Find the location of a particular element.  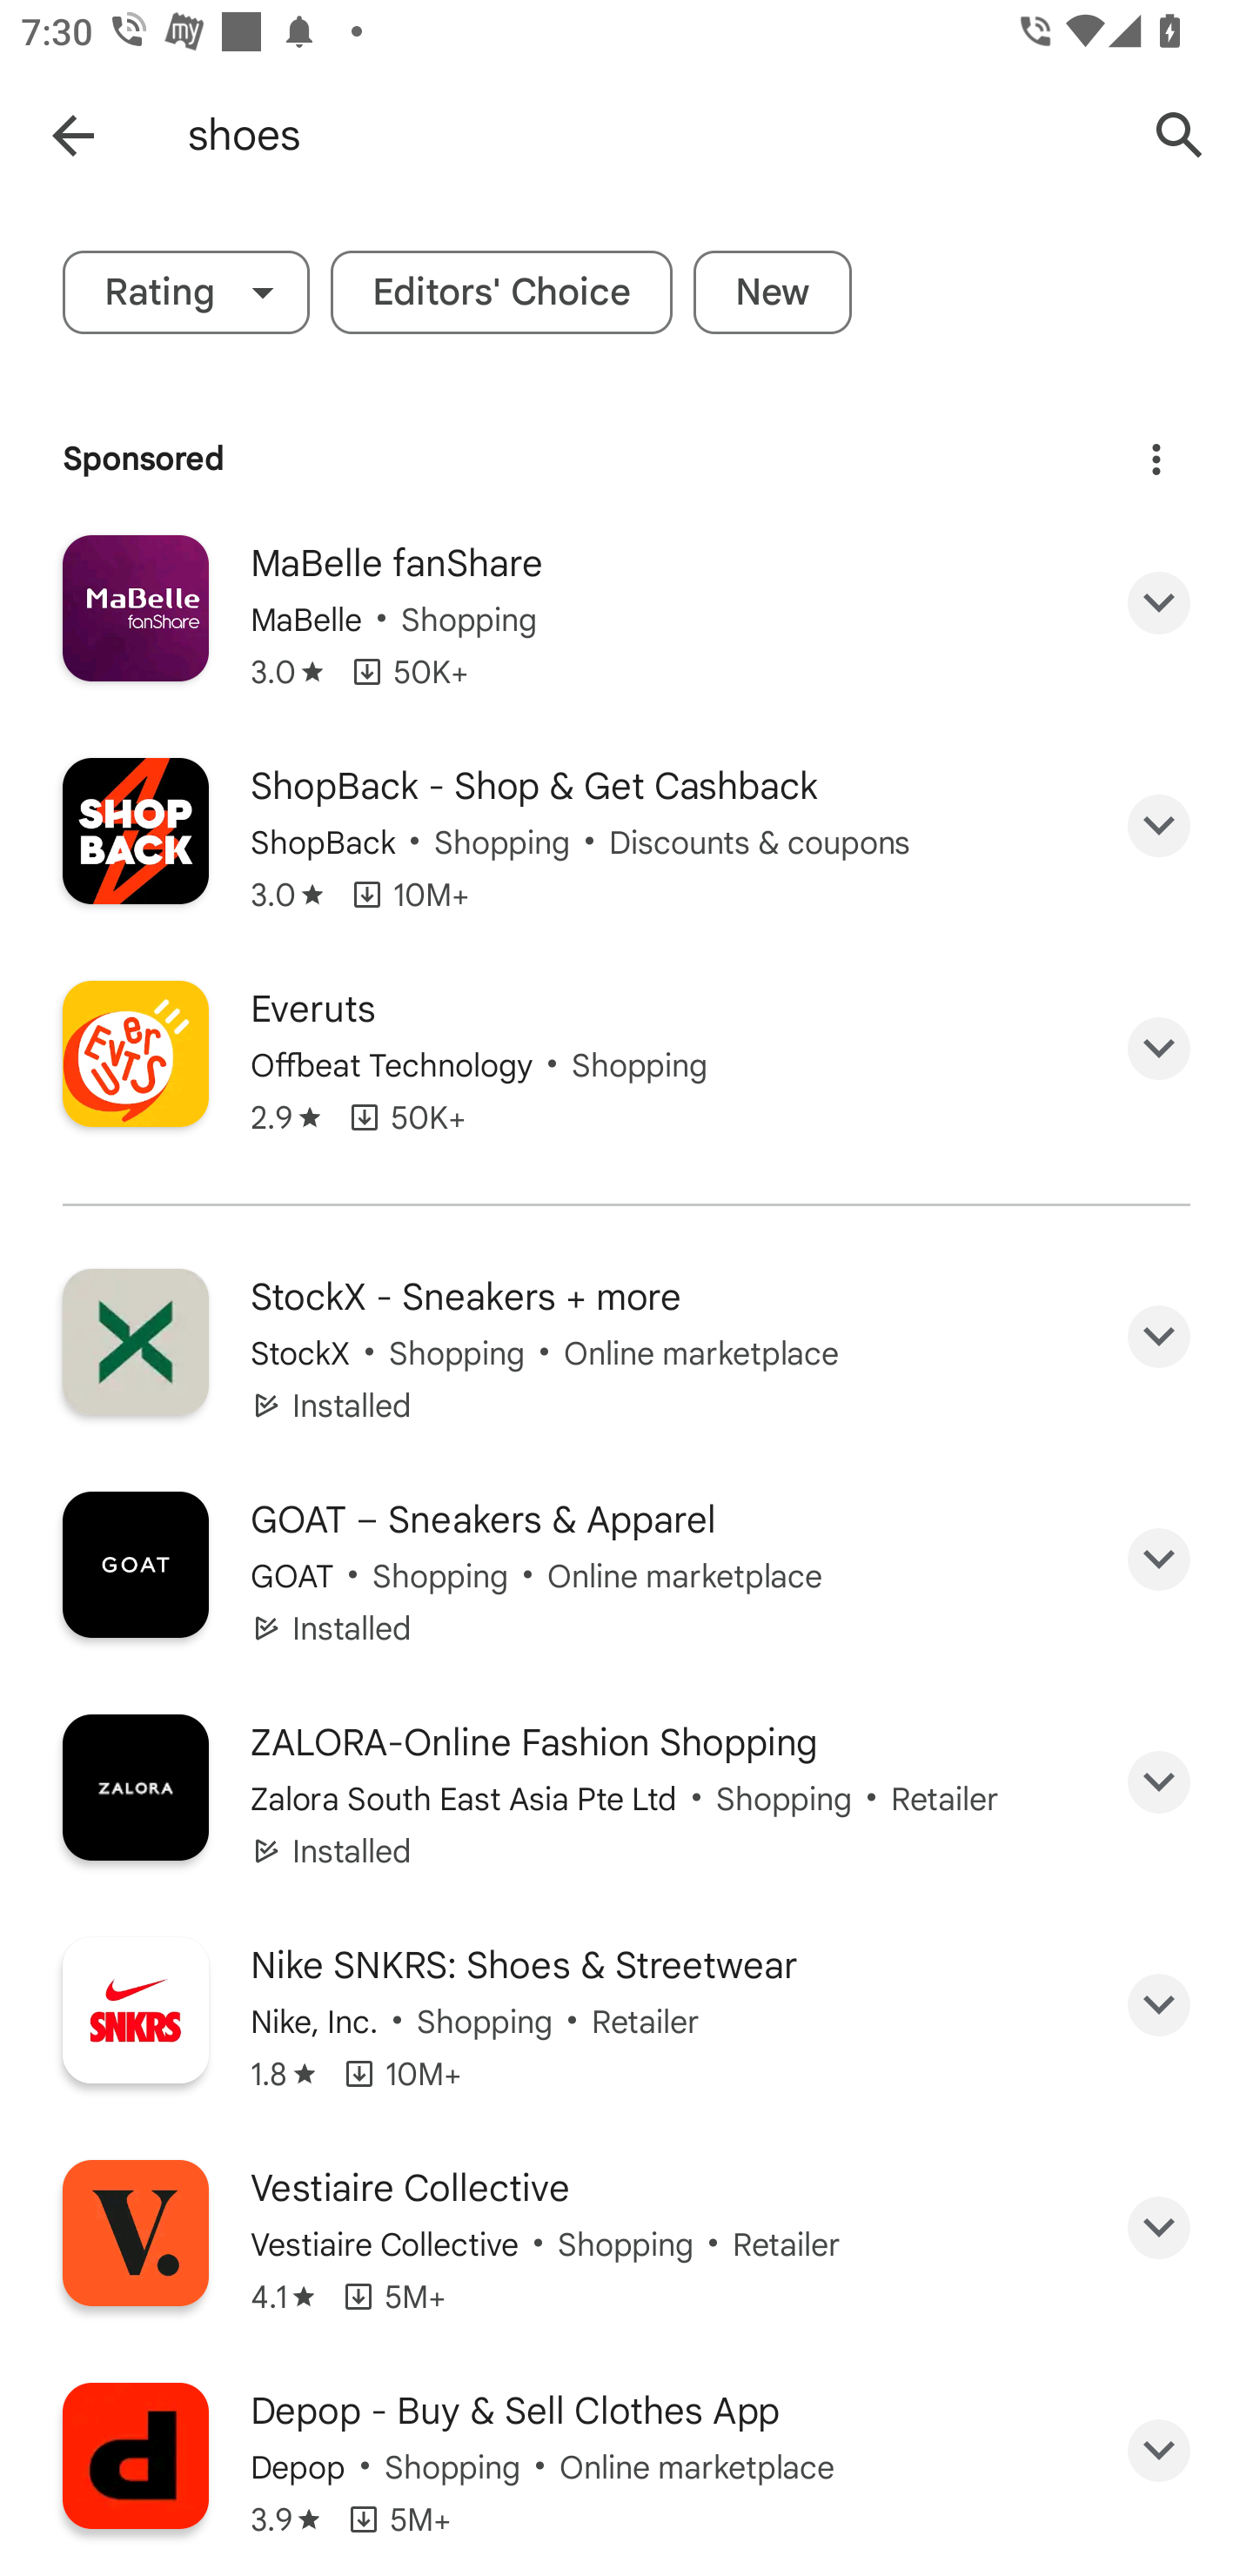

Expand content for Nike SNKRS: Shoes & Streetwear is located at coordinates (1159, 2005).